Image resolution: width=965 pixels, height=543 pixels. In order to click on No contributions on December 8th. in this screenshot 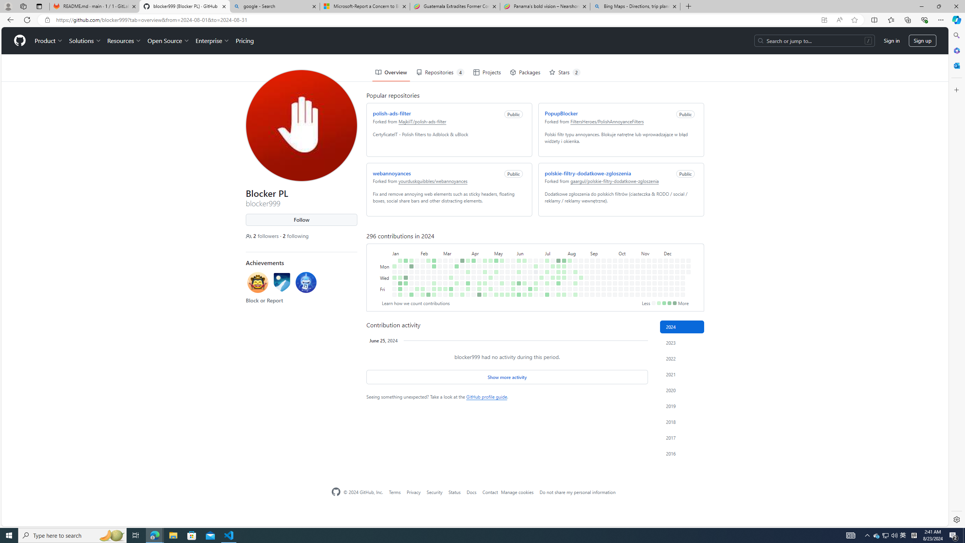, I will do `click(669, 233)`.